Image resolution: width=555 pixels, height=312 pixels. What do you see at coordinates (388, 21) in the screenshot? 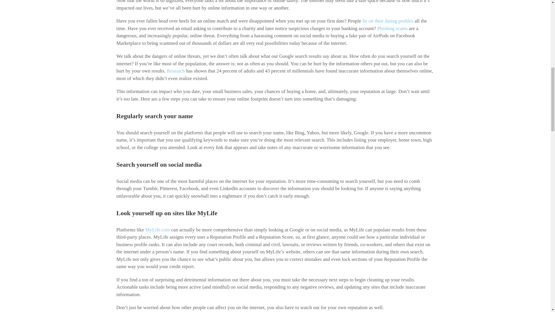
I see `lie on their dating profiles` at bounding box center [388, 21].